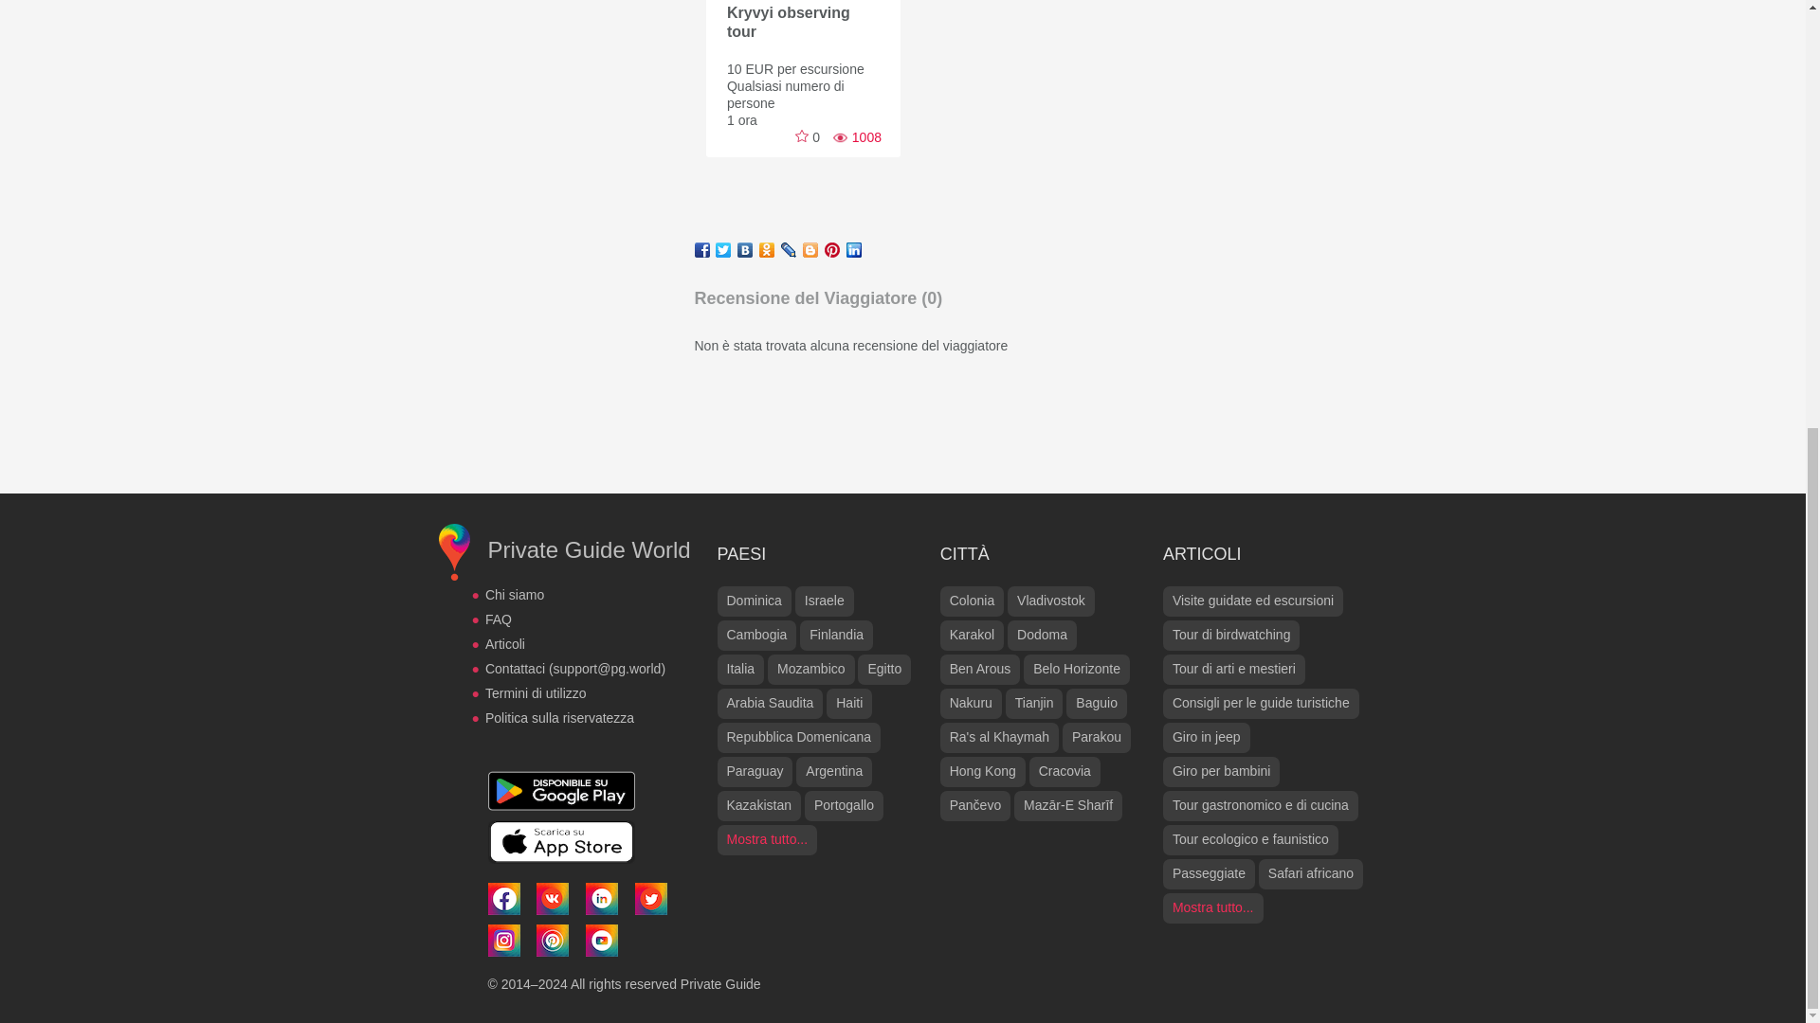  I want to click on Instagram, so click(502, 938).